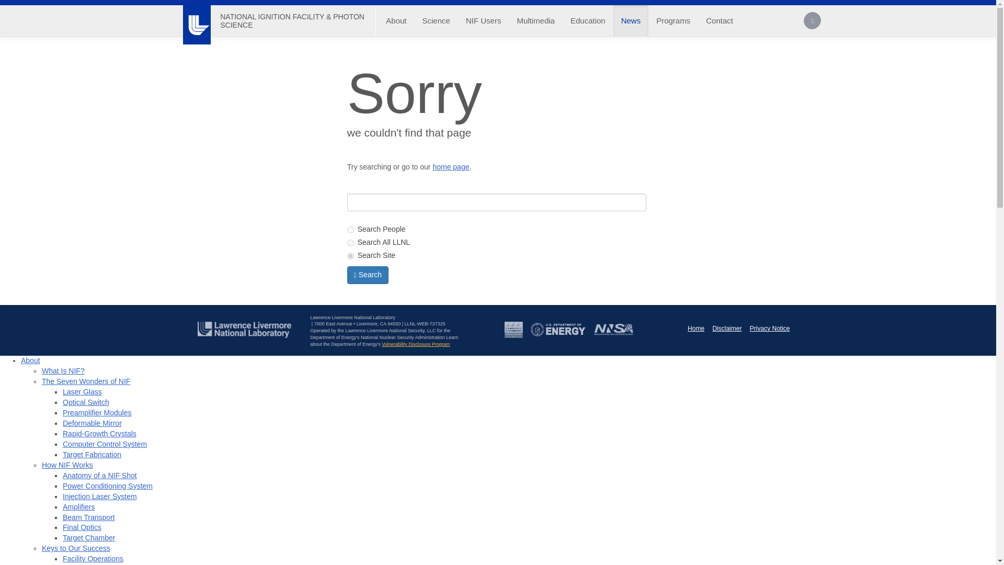 The height and width of the screenshot is (565, 1004). What do you see at coordinates (350, 255) in the screenshot?
I see `site` at bounding box center [350, 255].